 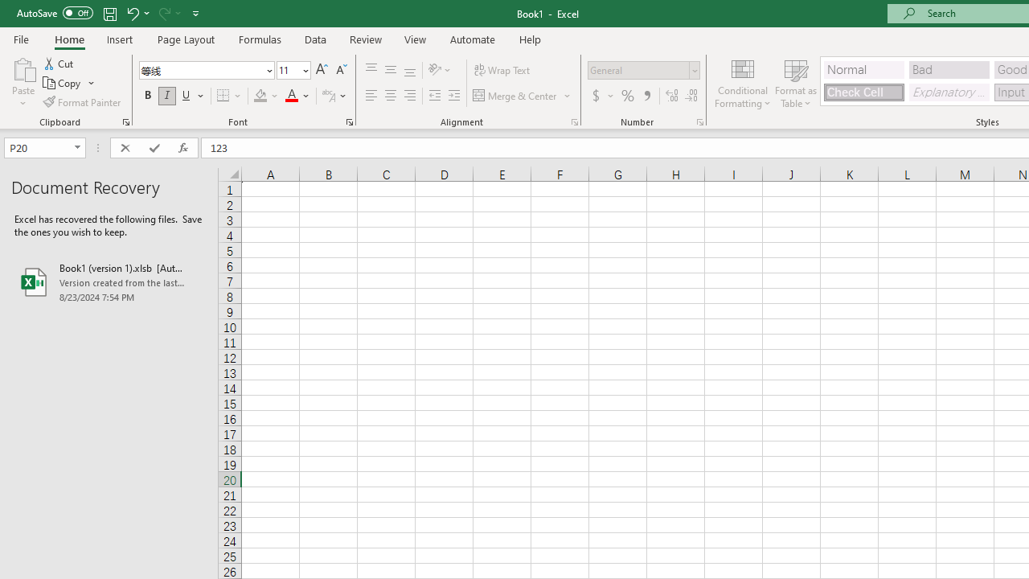 What do you see at coordinates (574, 122) in the screenshot?
I see `Format Cell Alignment` at bounding box center [574, 122].